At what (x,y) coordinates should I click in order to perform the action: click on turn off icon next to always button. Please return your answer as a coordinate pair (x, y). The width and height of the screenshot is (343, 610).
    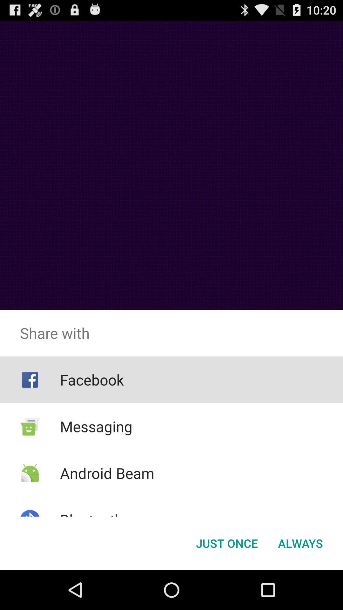
    Looking at the image, I should click on (227, 543).